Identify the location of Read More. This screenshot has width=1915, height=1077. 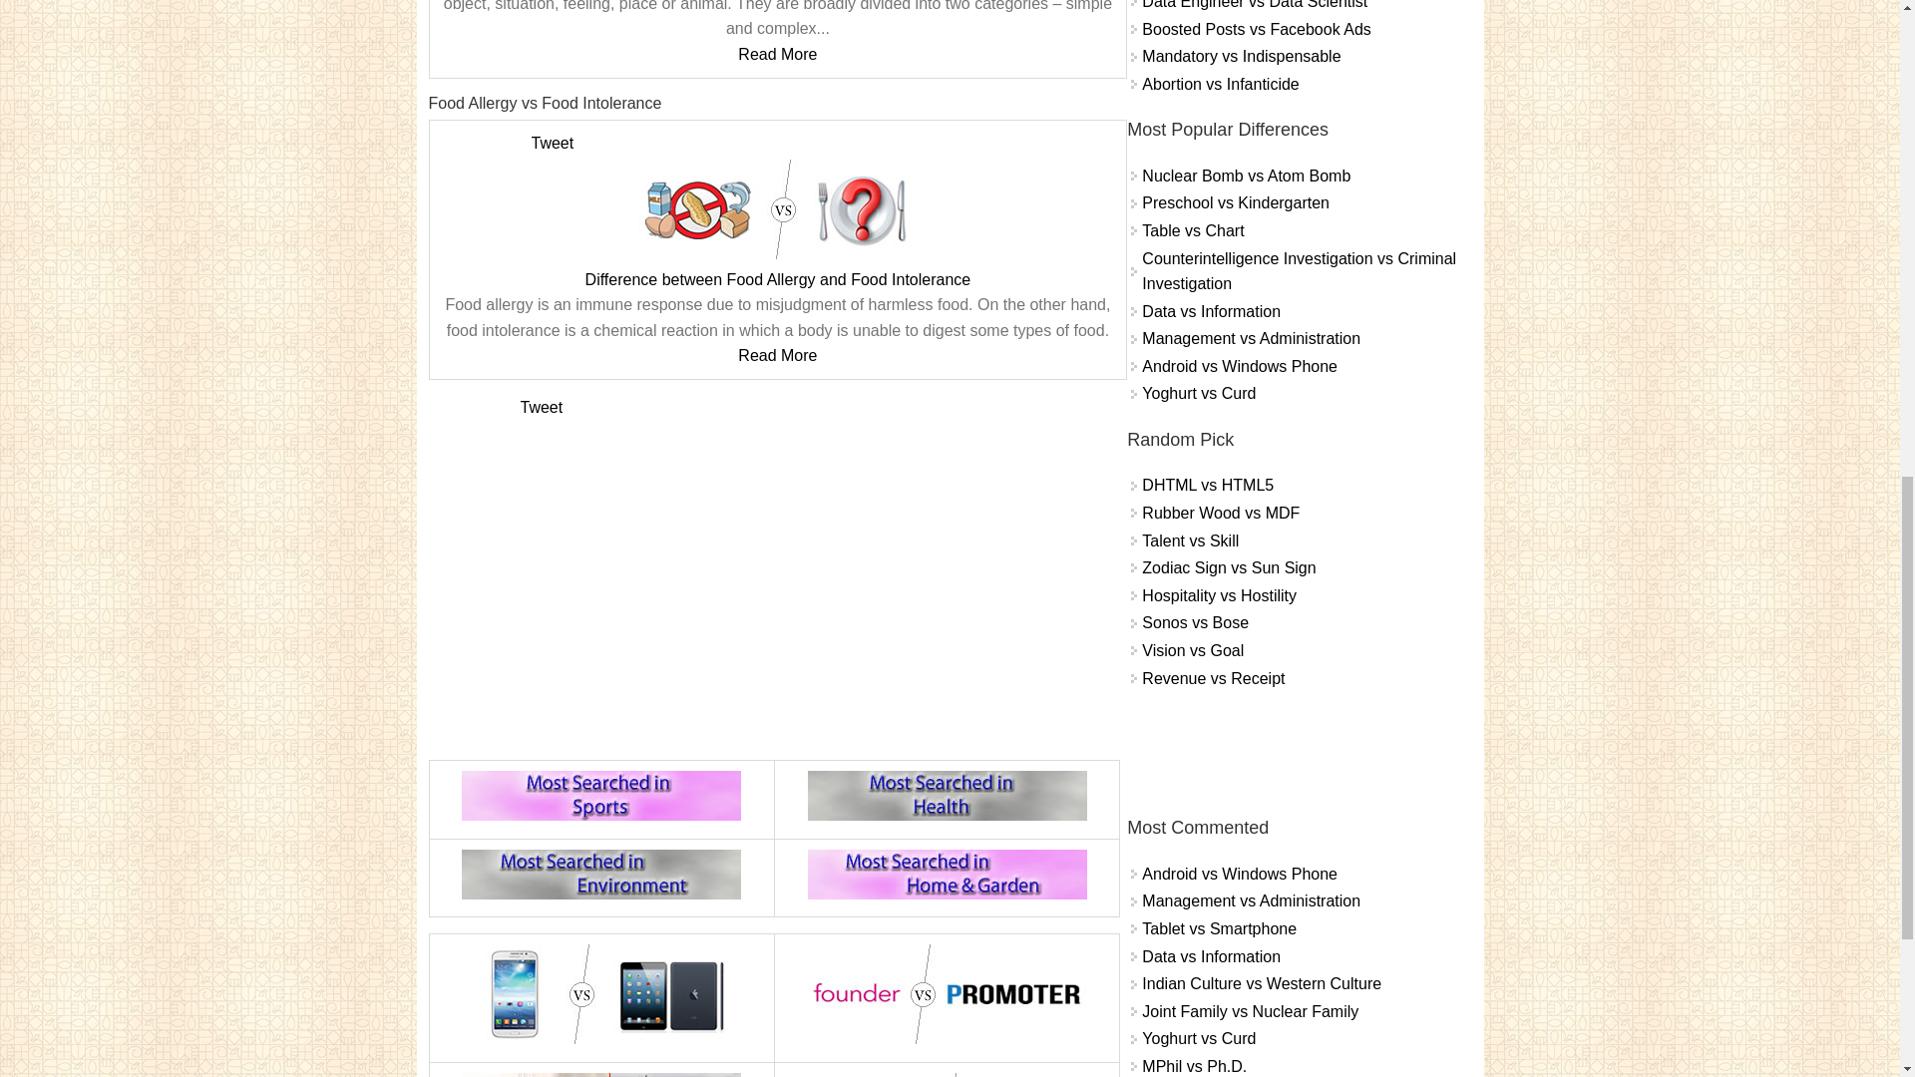
(777, 54).